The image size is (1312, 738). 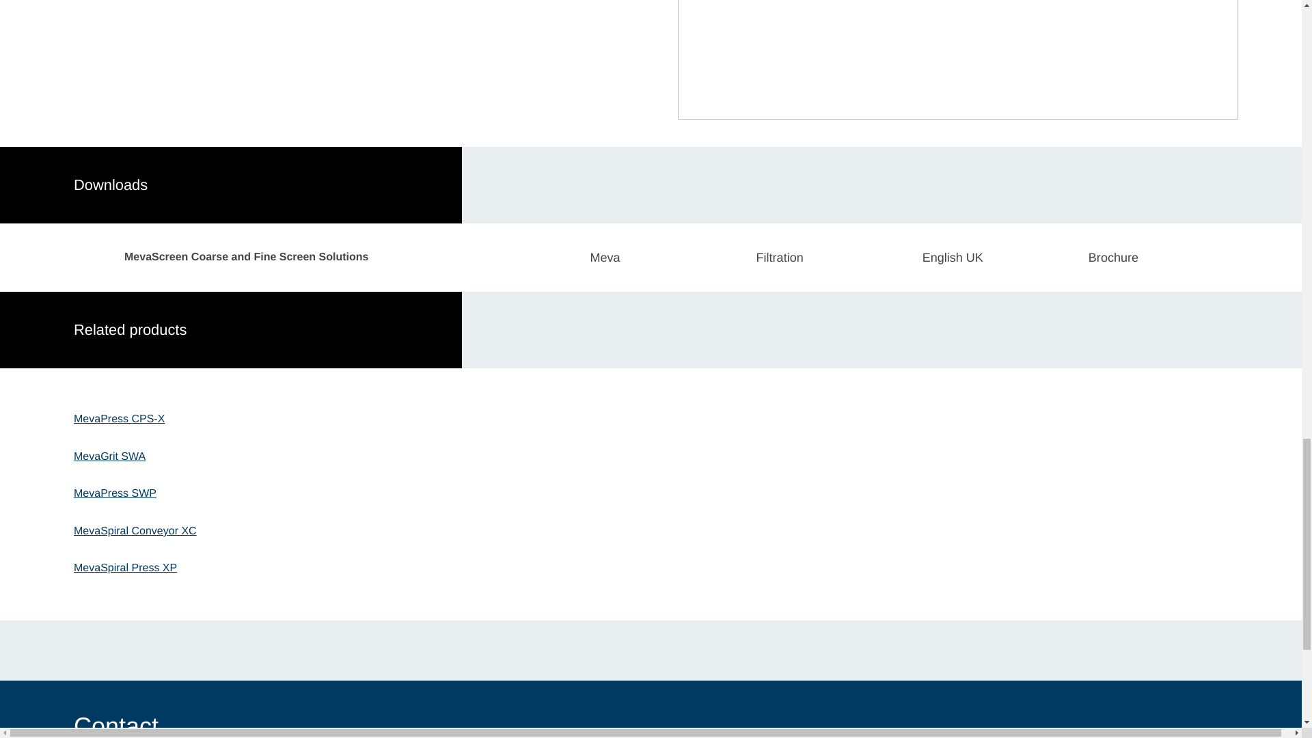 I want to click on MevaPress CPS-X, so click(x=119, y=420).